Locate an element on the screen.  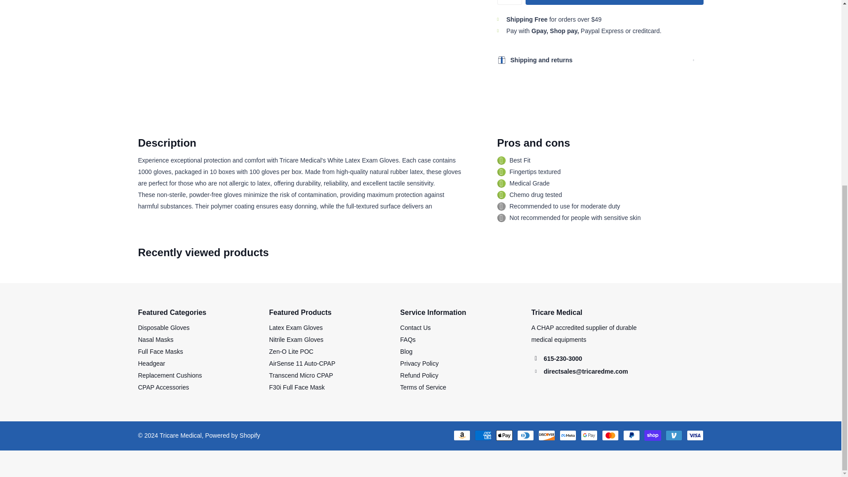
Replacement Cushions is located at coordinates (170, 375).